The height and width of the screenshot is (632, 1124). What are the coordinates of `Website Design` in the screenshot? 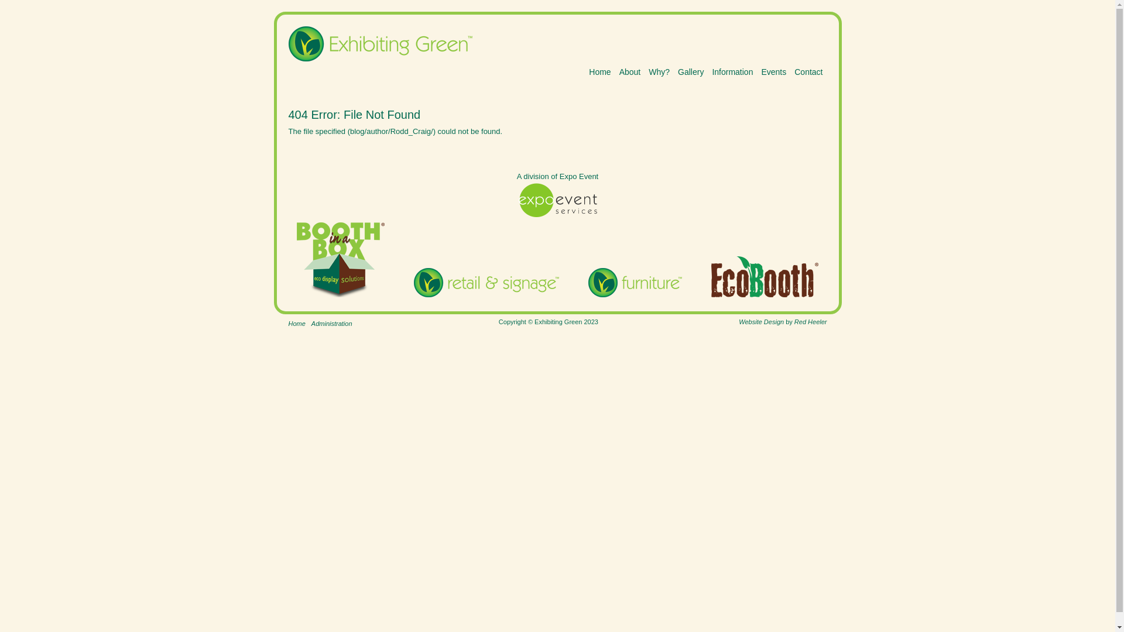 It's located at (761, 322).